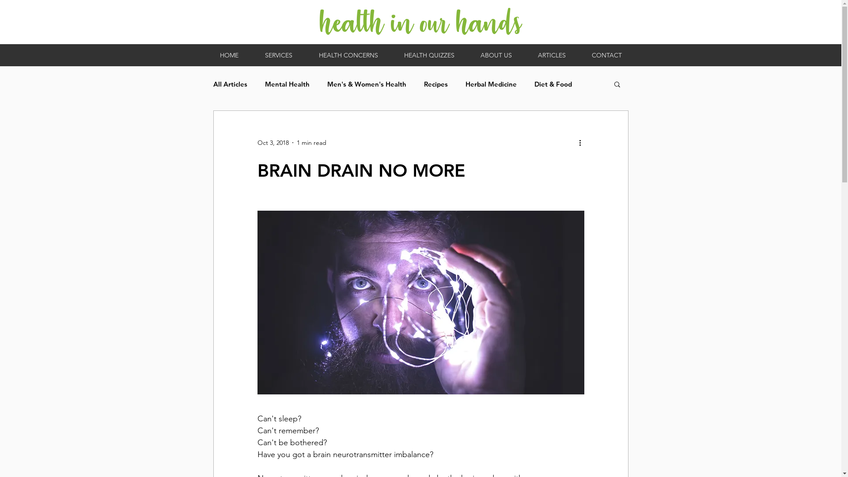  Describe the element at coordinates (428, 55) in the screenshot. I see `HEALTH QUIZZES` at that location.